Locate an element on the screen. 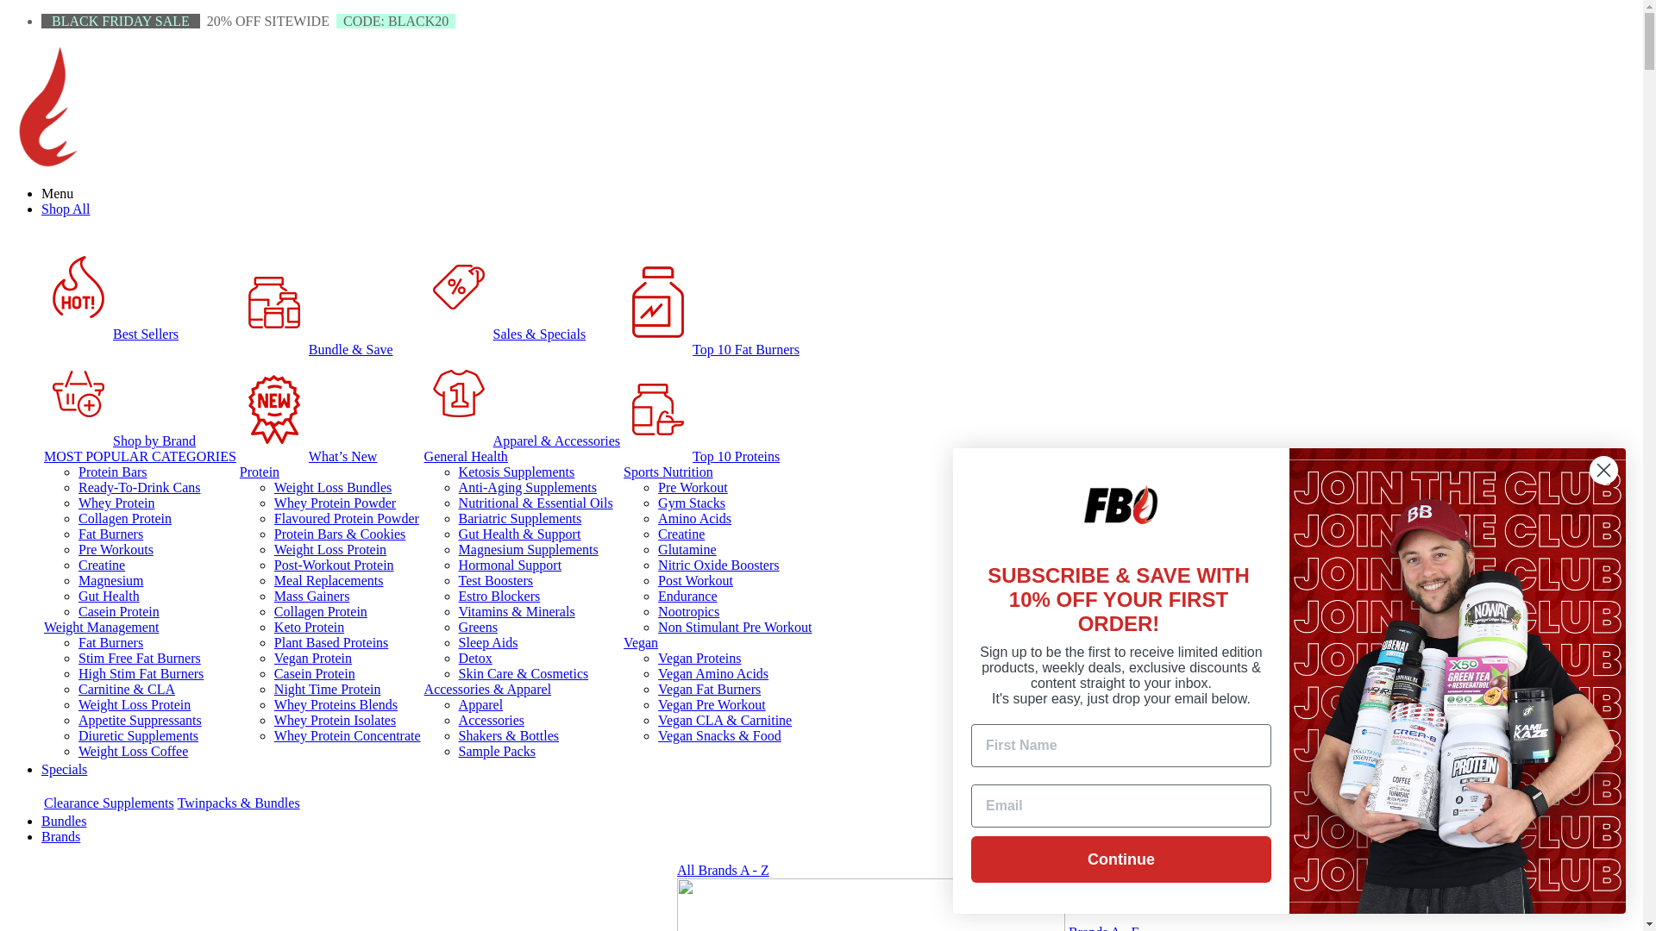 The height and width of the screenshot is (931, 1656). Weight Loss Protein is located at coordinates (330, 550).